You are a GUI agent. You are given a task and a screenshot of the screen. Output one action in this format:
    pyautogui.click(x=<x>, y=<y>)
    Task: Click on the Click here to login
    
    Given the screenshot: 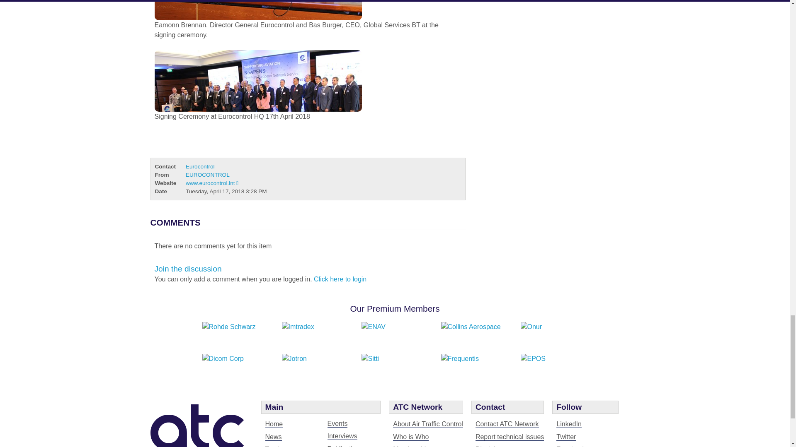 What is the action you would take?
    pyautogui.click(x=340, y=279)
    